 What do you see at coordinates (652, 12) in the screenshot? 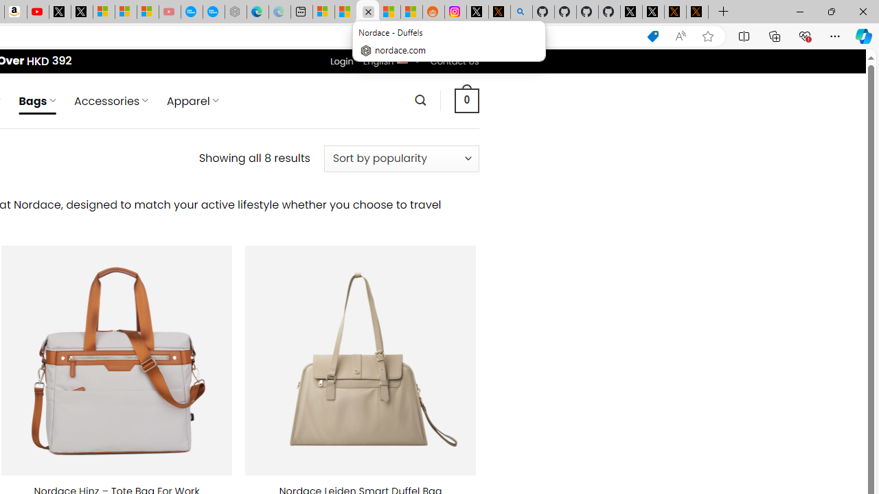
I see `GitHub (@github) / X` at bounding box center [652, 12].